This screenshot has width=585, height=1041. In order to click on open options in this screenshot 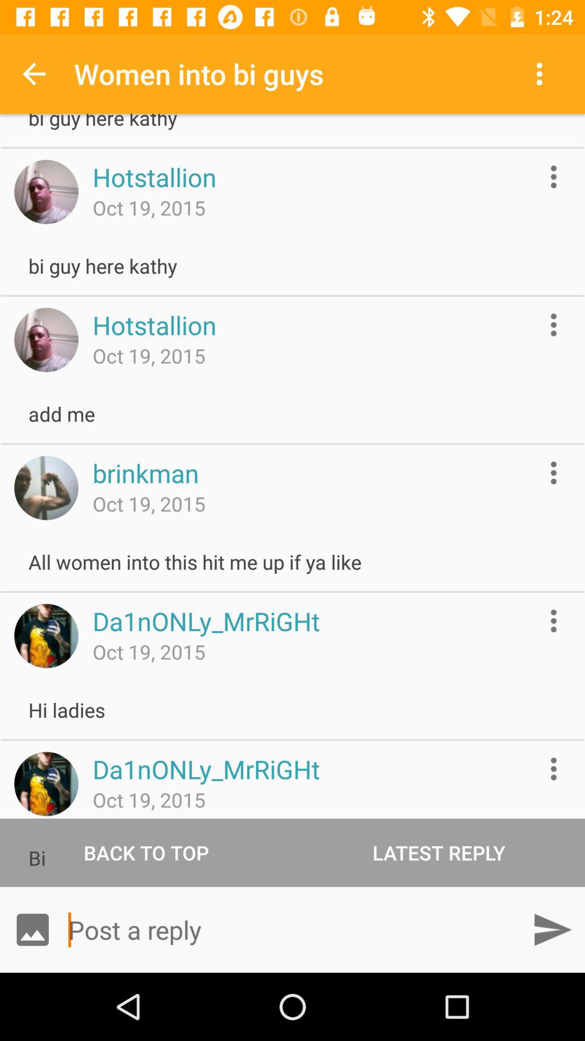, I will do `click(554, 473)`.